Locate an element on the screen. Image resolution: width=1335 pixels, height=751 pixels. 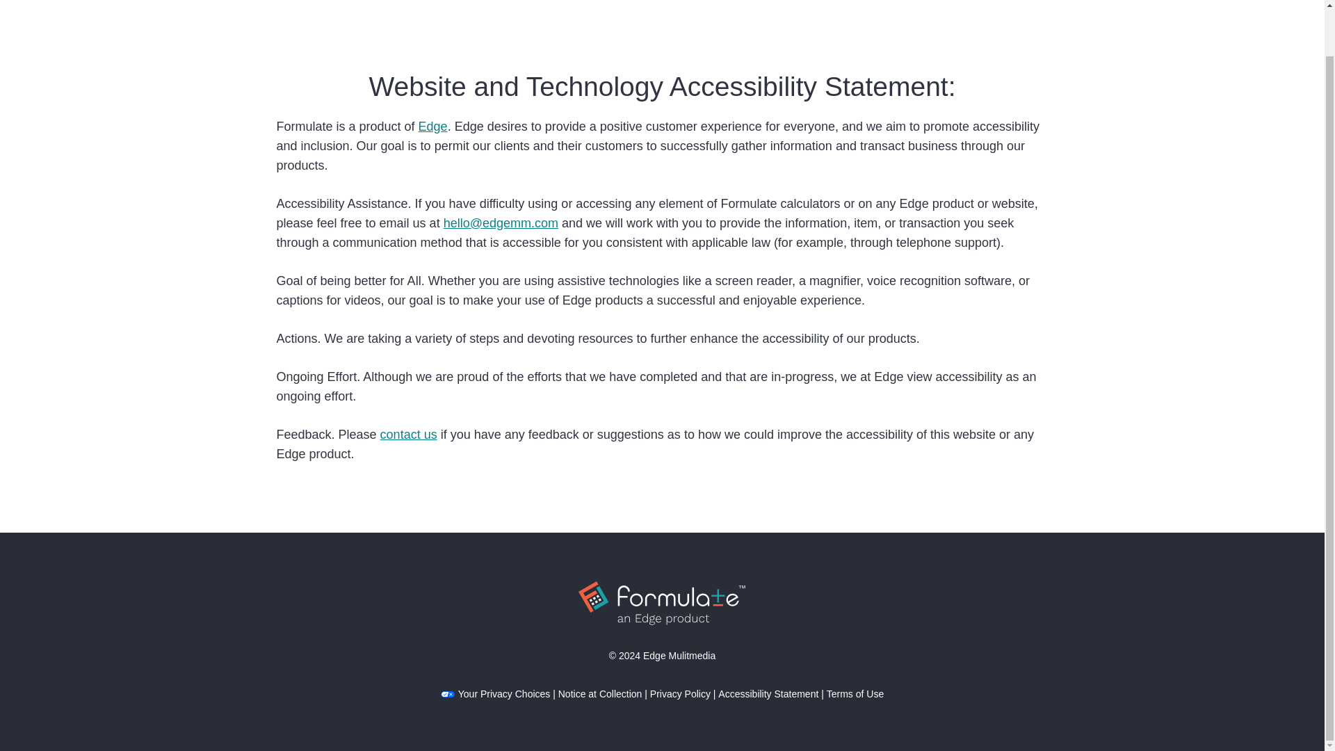
Privacy Policy is located at coordinates (680, 694).